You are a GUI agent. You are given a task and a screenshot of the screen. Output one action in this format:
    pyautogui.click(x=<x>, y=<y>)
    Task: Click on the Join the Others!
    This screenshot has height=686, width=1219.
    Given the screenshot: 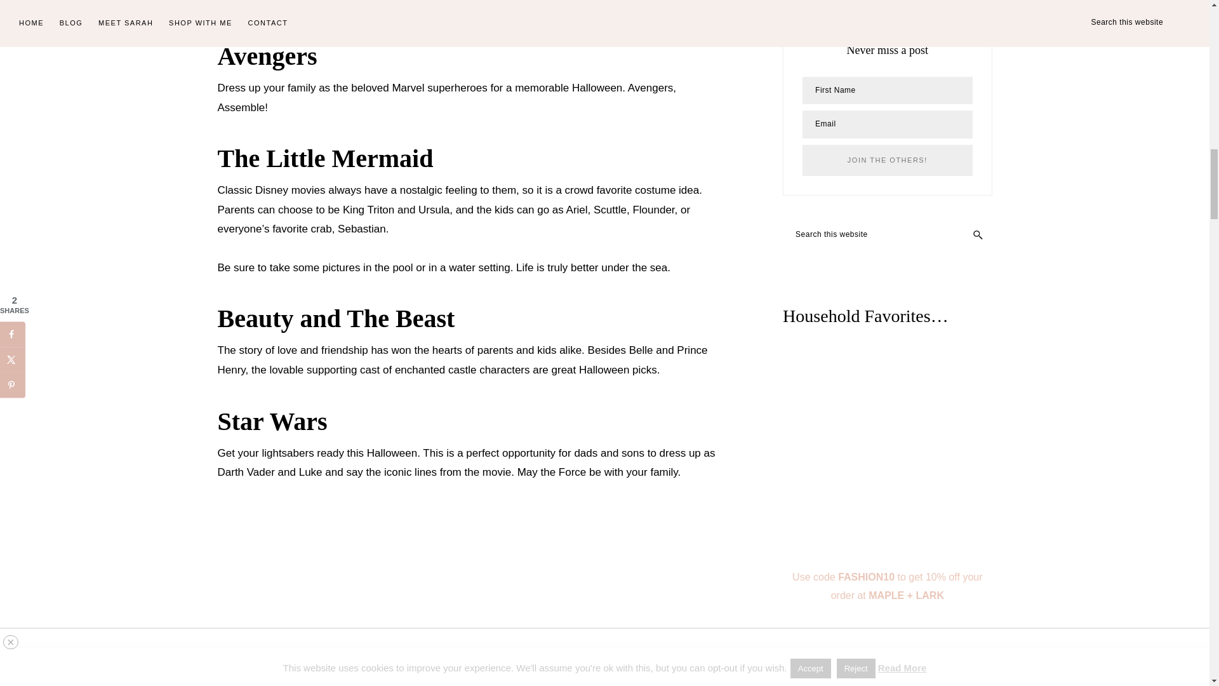 What is the action you would take?
    pyautogui.click(x=886, y=160)
    